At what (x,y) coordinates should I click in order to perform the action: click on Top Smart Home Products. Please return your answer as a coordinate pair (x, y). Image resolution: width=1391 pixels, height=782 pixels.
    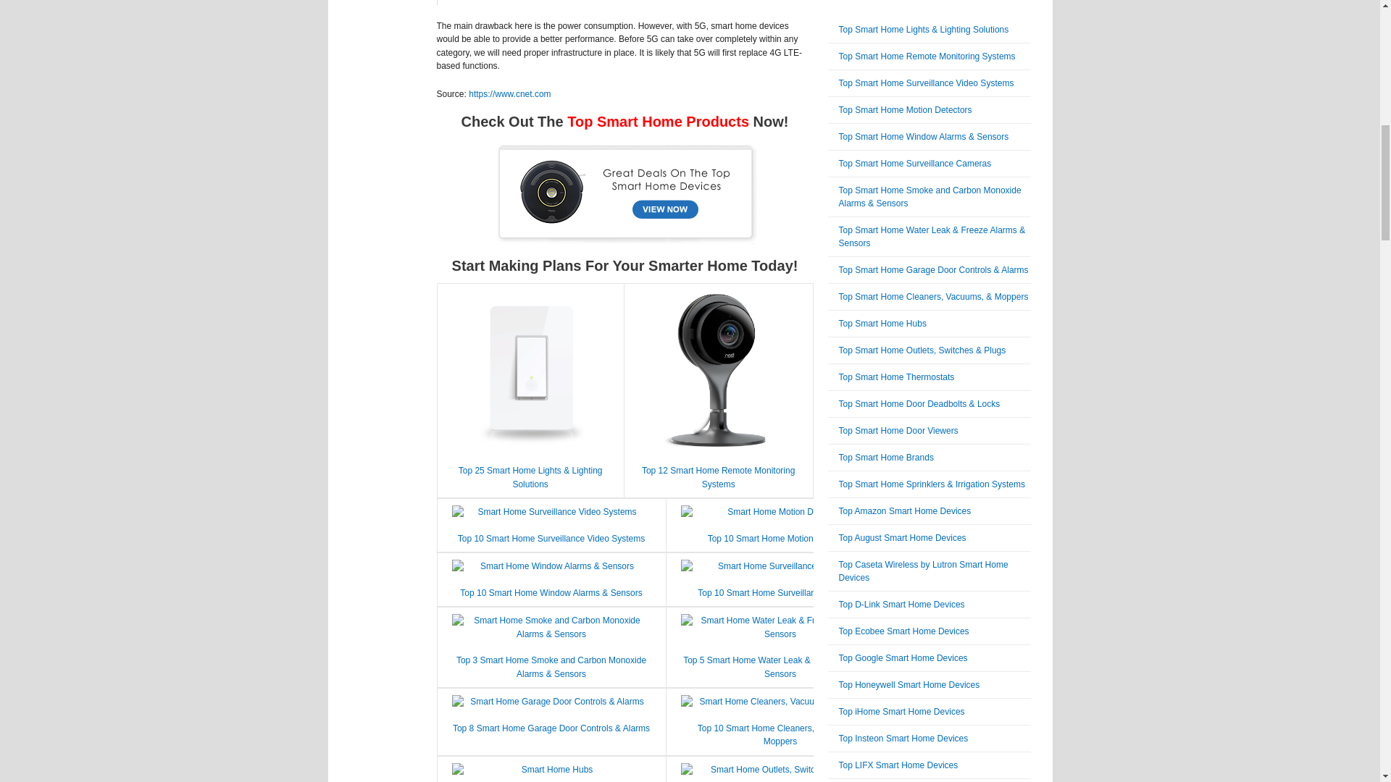
    Looking at the image, I should click on (658, 122).